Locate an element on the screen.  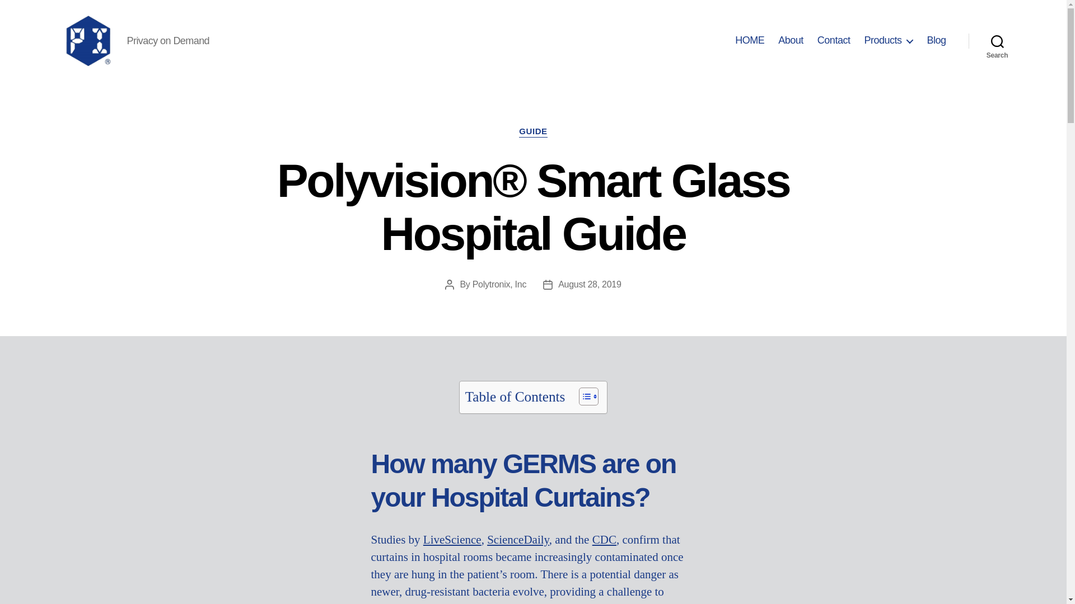
About is located at coordinates (791, 40).